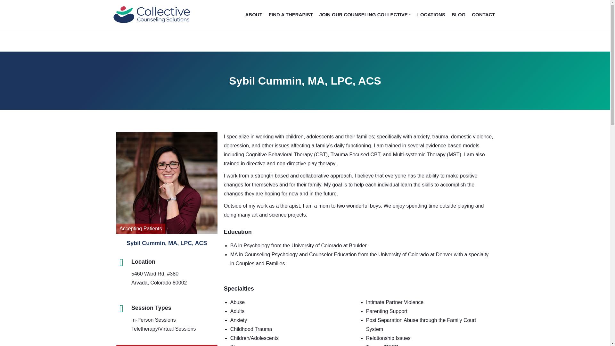 Image resolution: width=615 pixels, height=346 pixels. I want to click on APPOINTMENT REQUEST, so click(167, 345).